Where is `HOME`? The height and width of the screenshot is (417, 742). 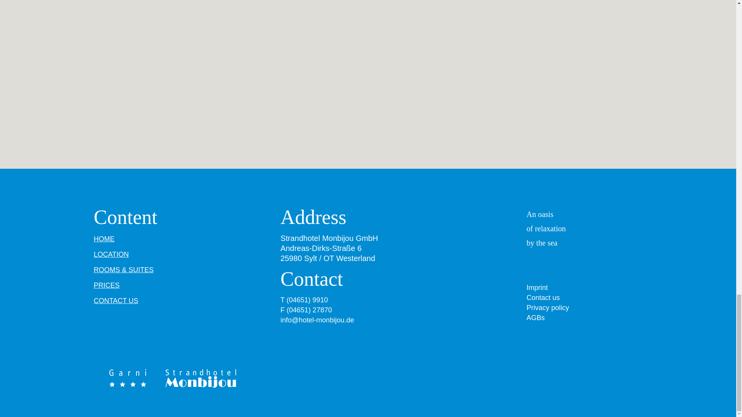 HOME is located at coordinates (104, 239).